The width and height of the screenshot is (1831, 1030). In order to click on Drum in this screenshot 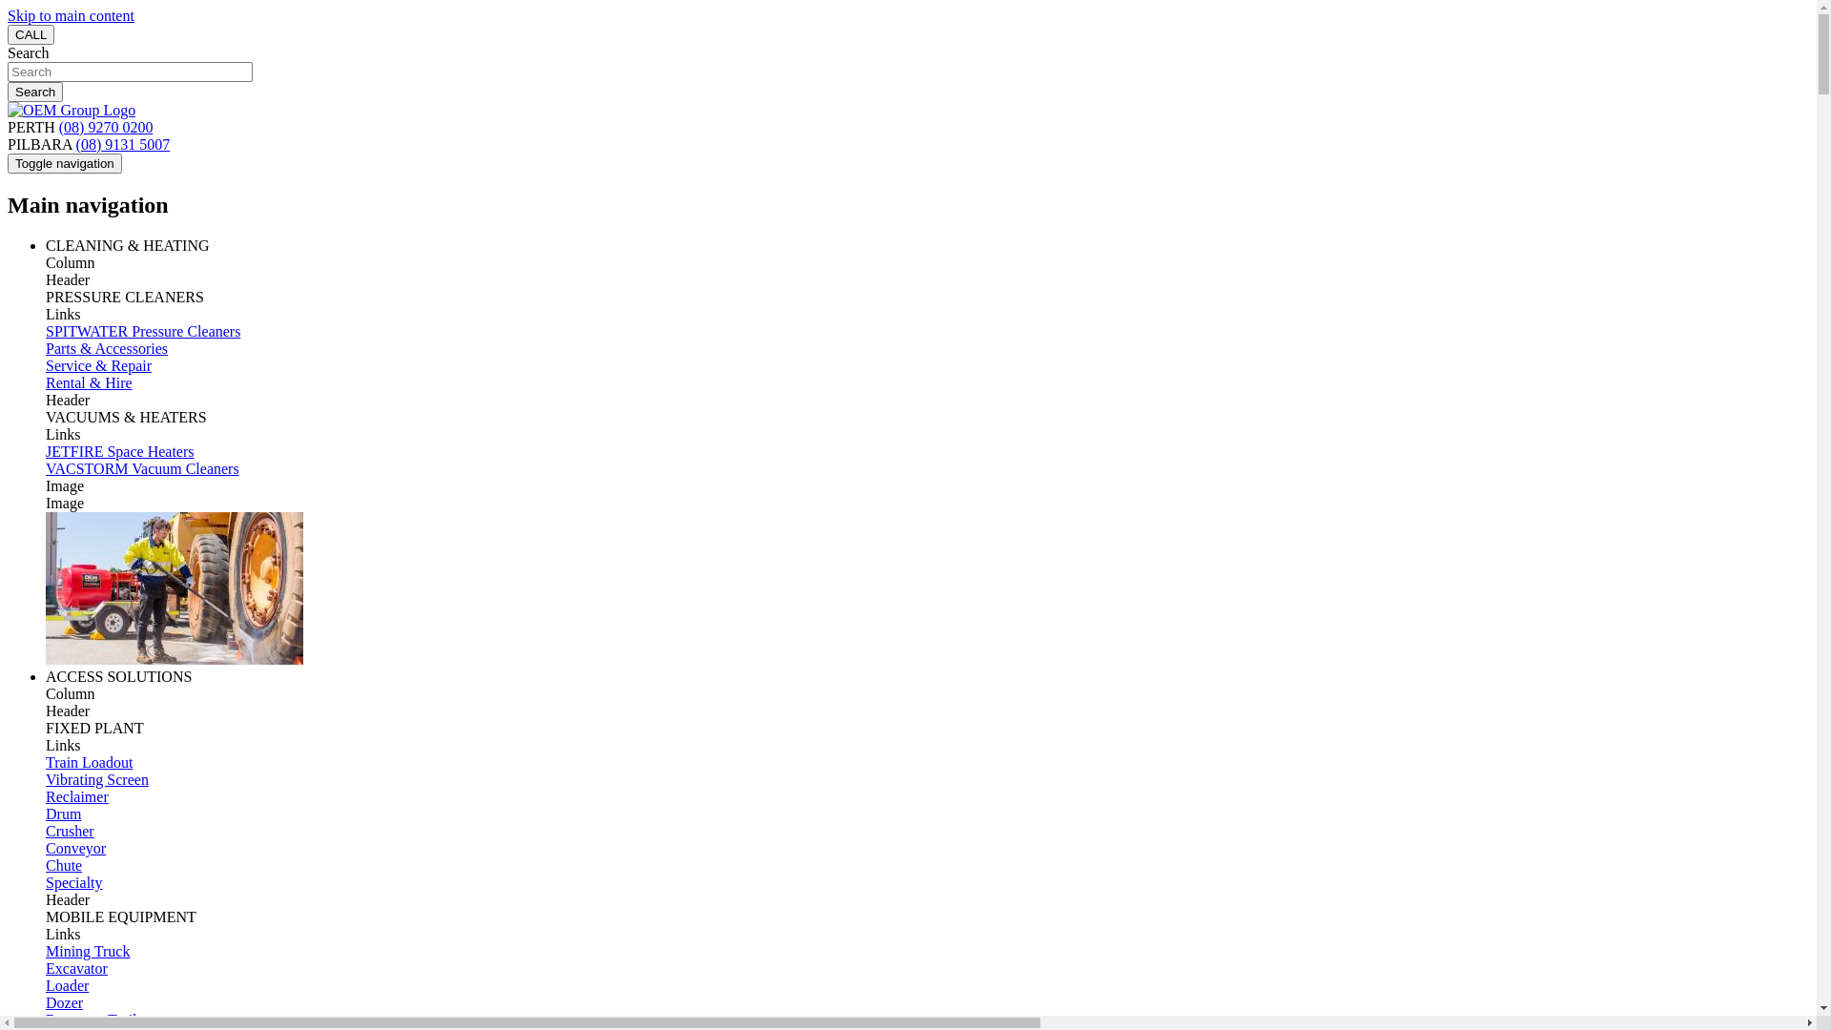, I will do `click(63, 814)`.